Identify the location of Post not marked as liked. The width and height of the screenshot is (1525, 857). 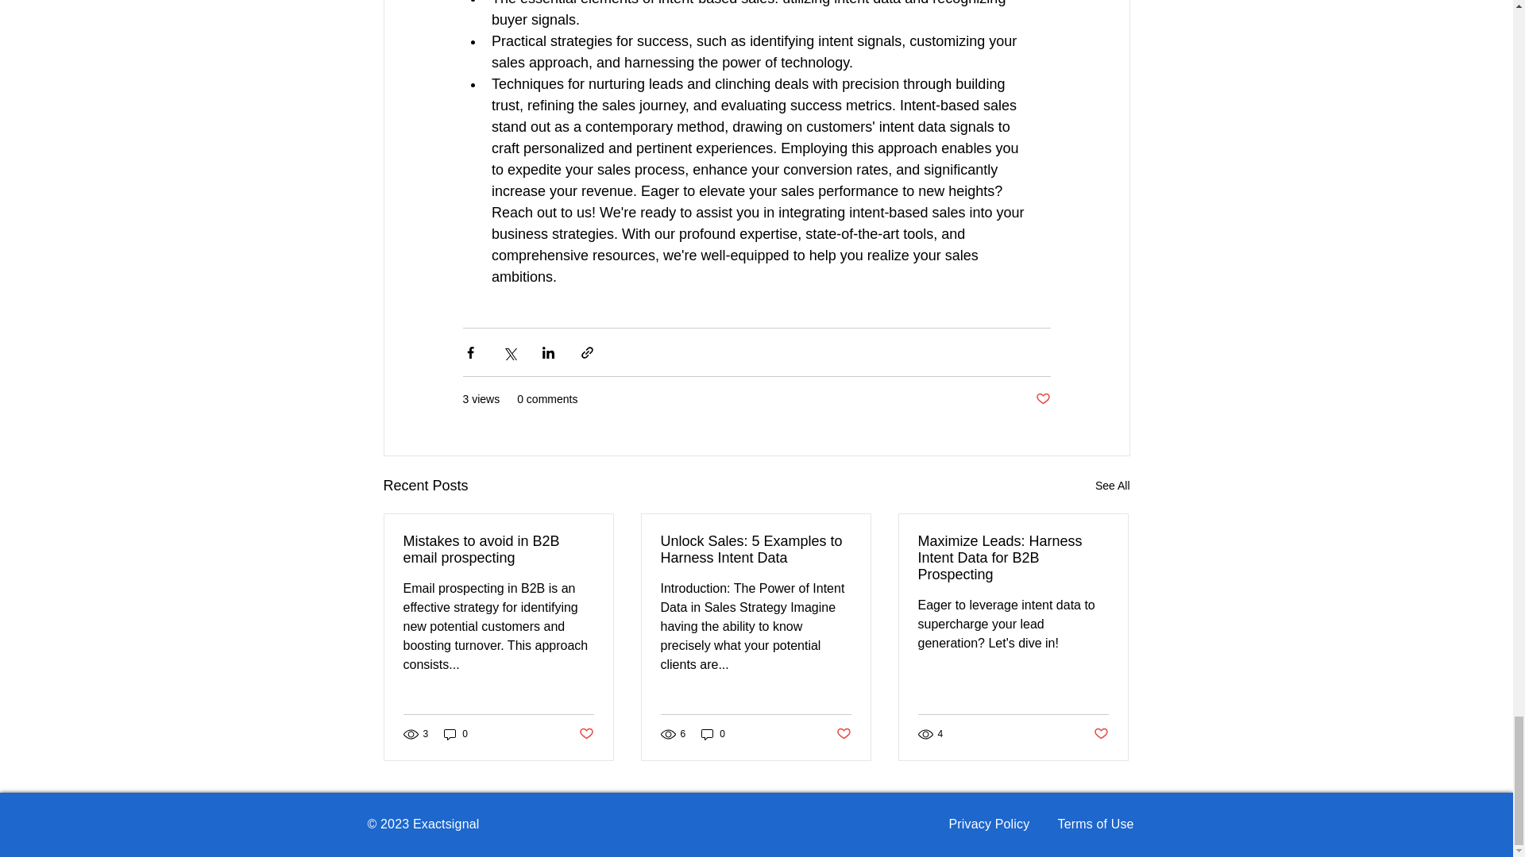
(1101, 734).